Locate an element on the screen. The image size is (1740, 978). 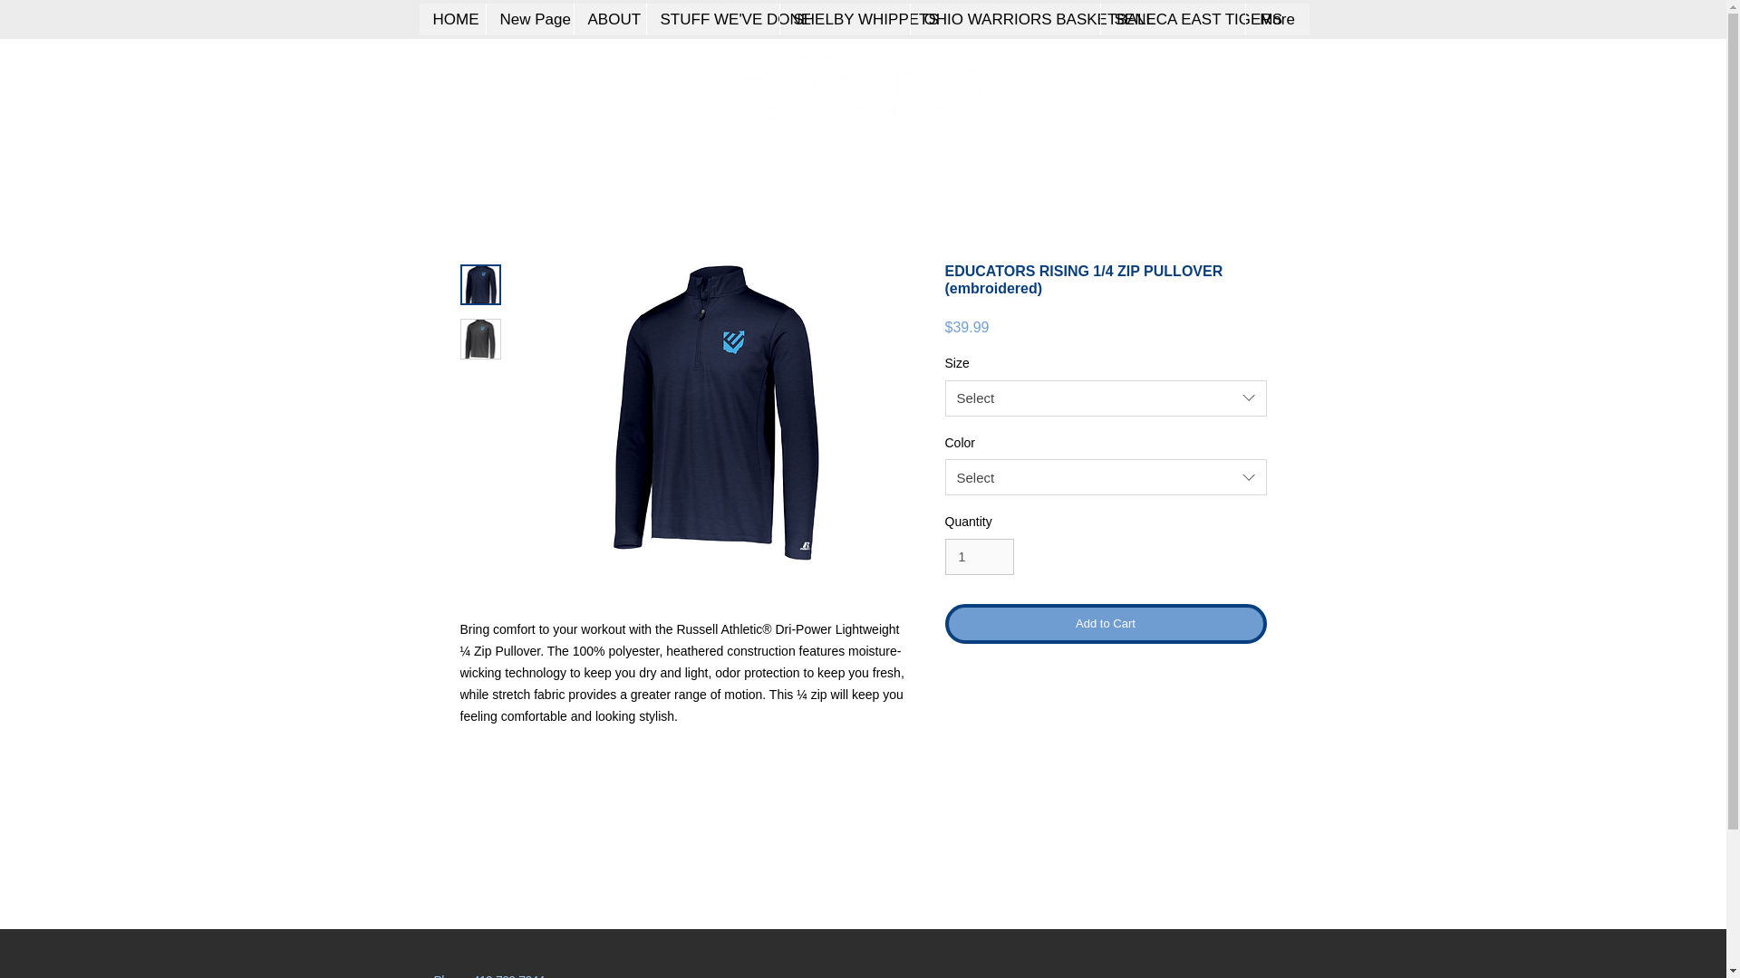
ABOUT is located at coordinates (609, 19).